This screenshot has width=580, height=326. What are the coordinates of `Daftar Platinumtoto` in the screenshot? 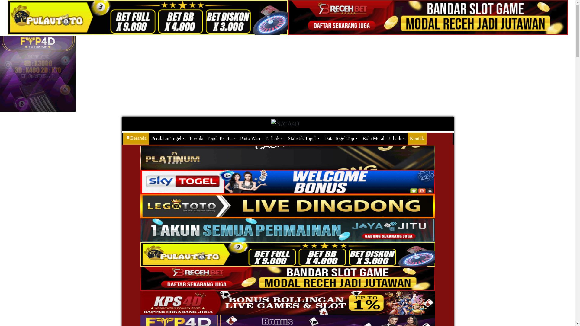 It's located at (288, 158).